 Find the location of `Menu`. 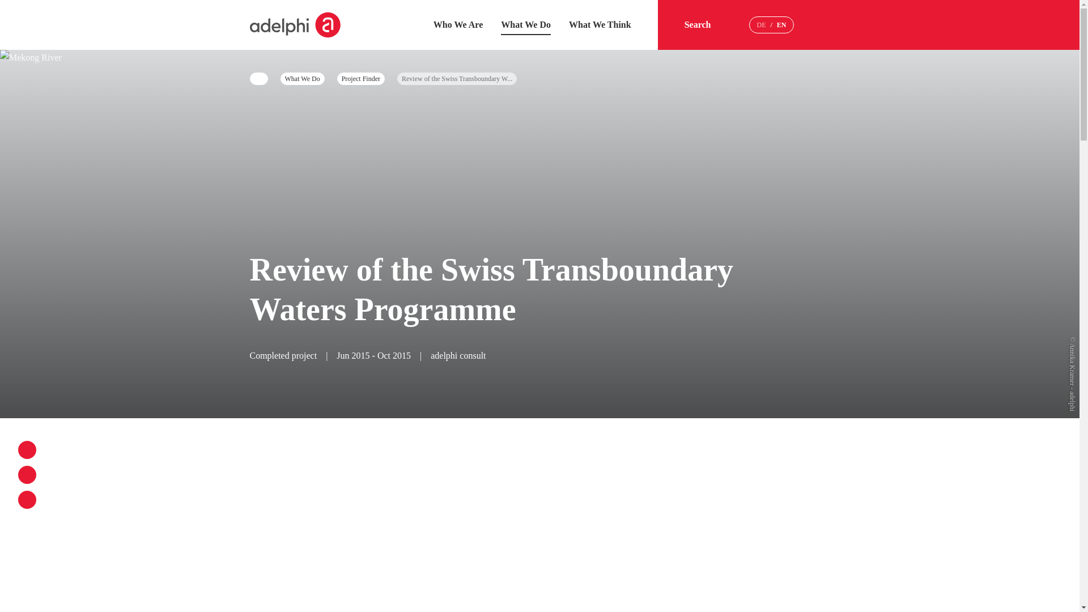

Menu is located at coordinates (821, 25).